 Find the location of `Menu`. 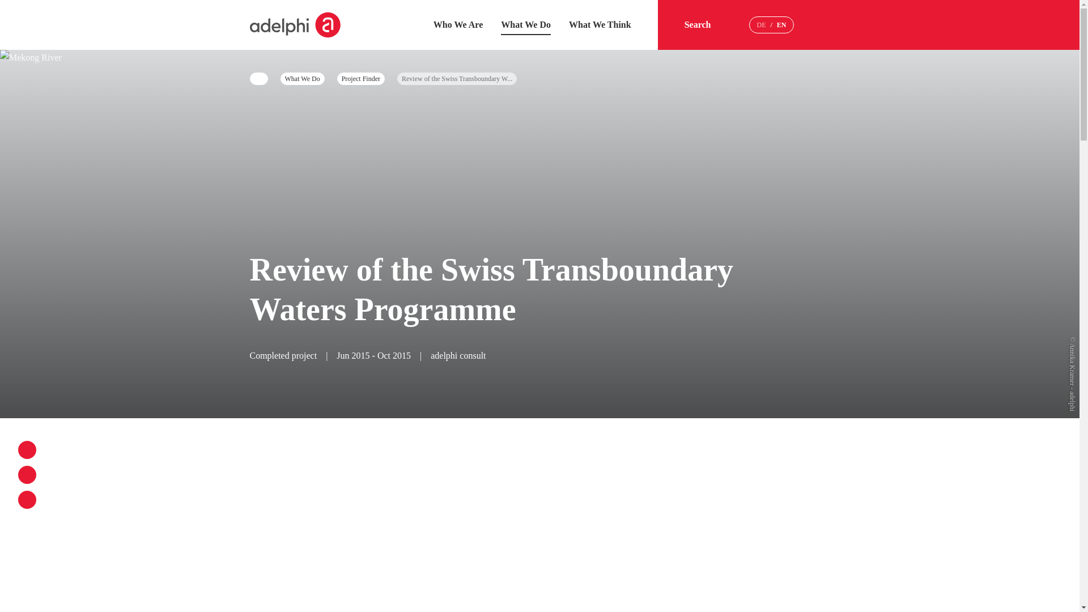

Menu is located at coordinates (821, 25).